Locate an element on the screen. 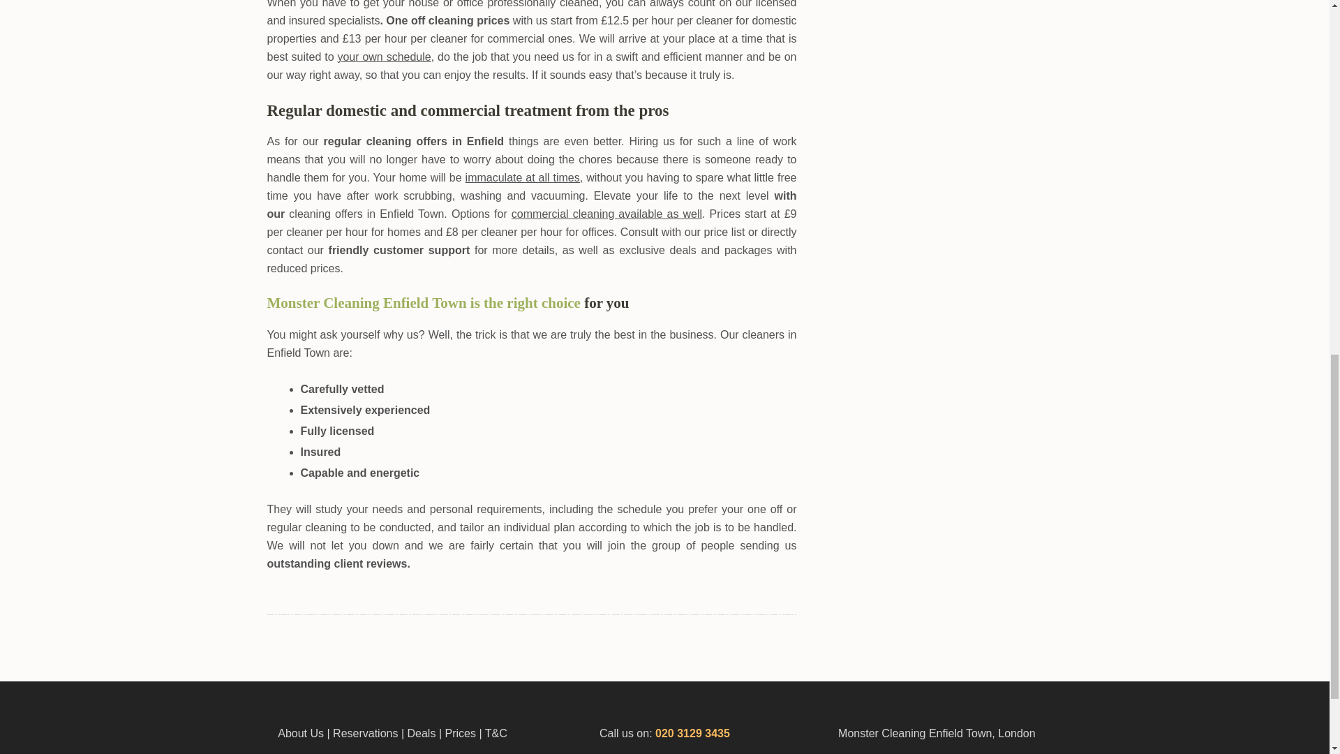  Deals is located at coordinates (423, 733).